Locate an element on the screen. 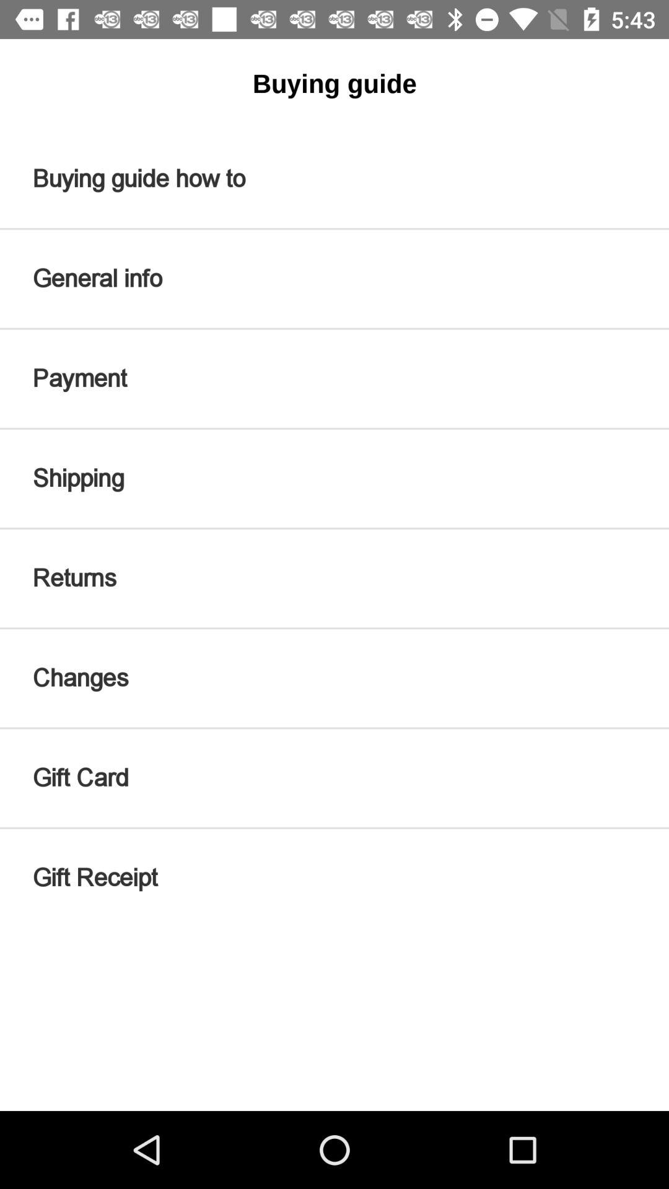 Image resolution: width=669 pixels, height=1189 pixels. launch item below payment icon is located at coordinates (334, 478).